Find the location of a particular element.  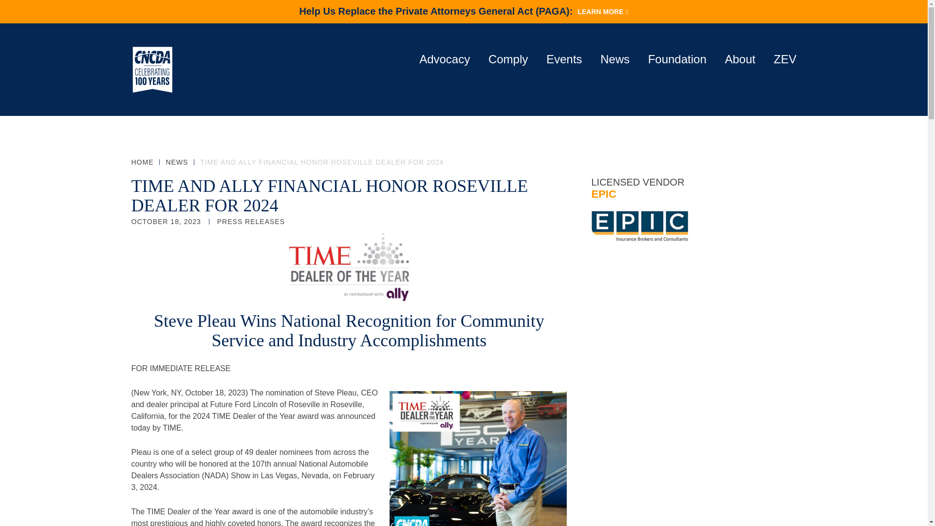

HOME is located at coordinates (143, 162).